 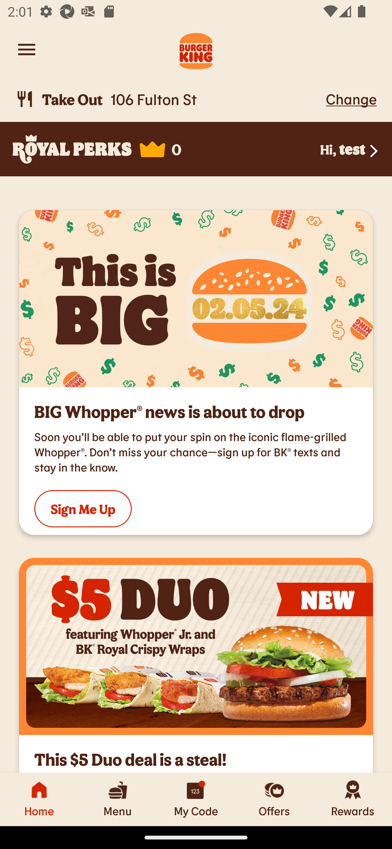 What do you see at coordinates (118, 799) in the screenshot?
I see `Menu` at bounding box center [118, 799].